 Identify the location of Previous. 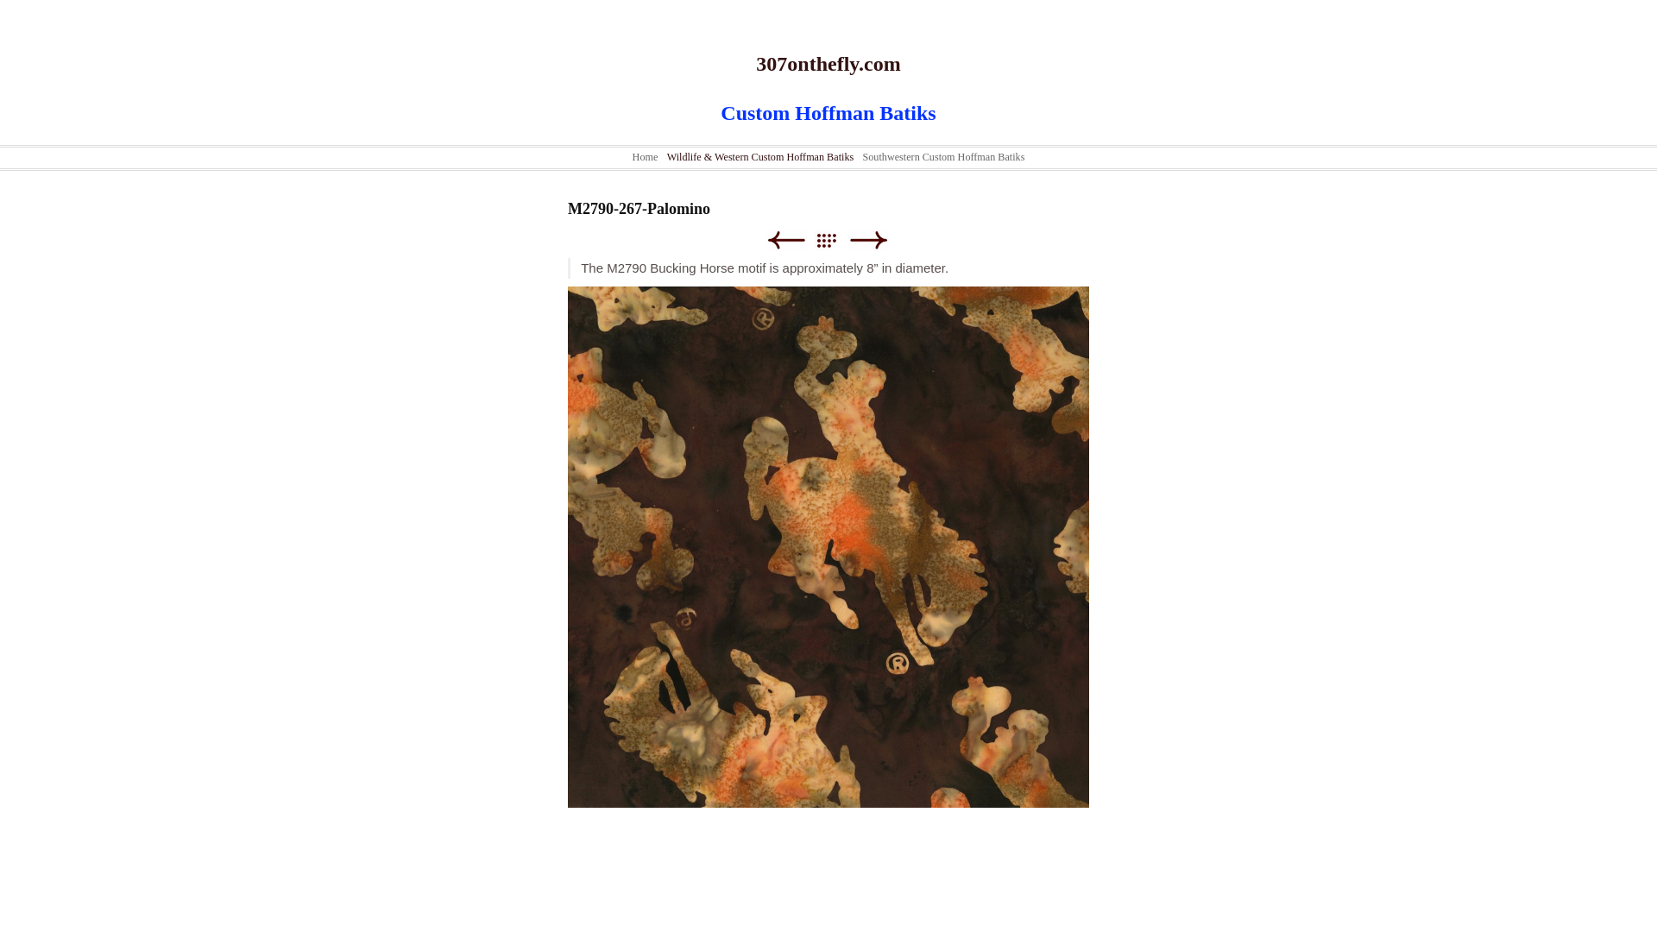
(785, 240).